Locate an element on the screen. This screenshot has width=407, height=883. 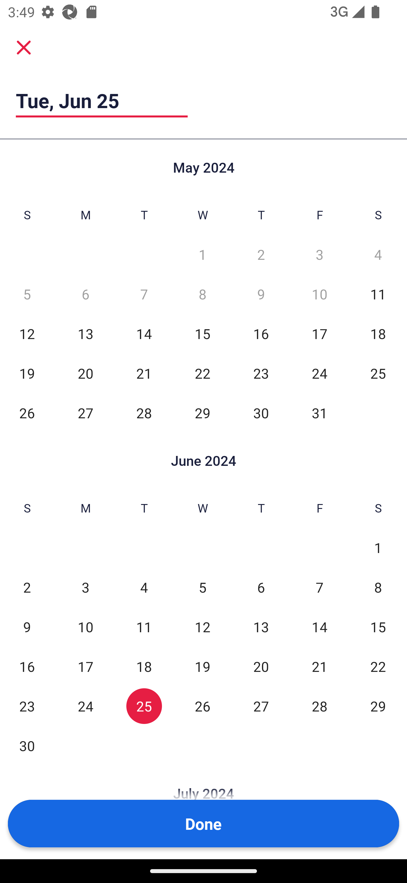
9 Sun, Jun 9, Not Selected is located at coordinates (27, 627).